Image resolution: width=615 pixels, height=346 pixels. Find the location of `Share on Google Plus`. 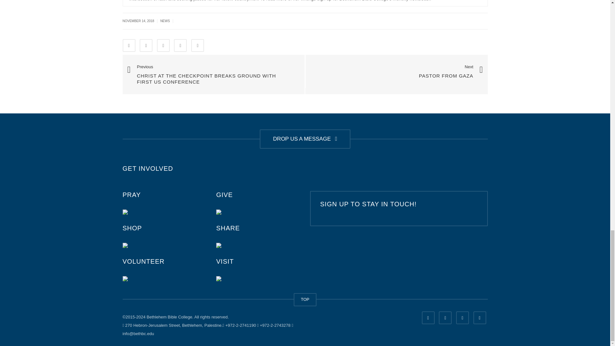

Share on Google Plus is located at coordinates (180, 45).